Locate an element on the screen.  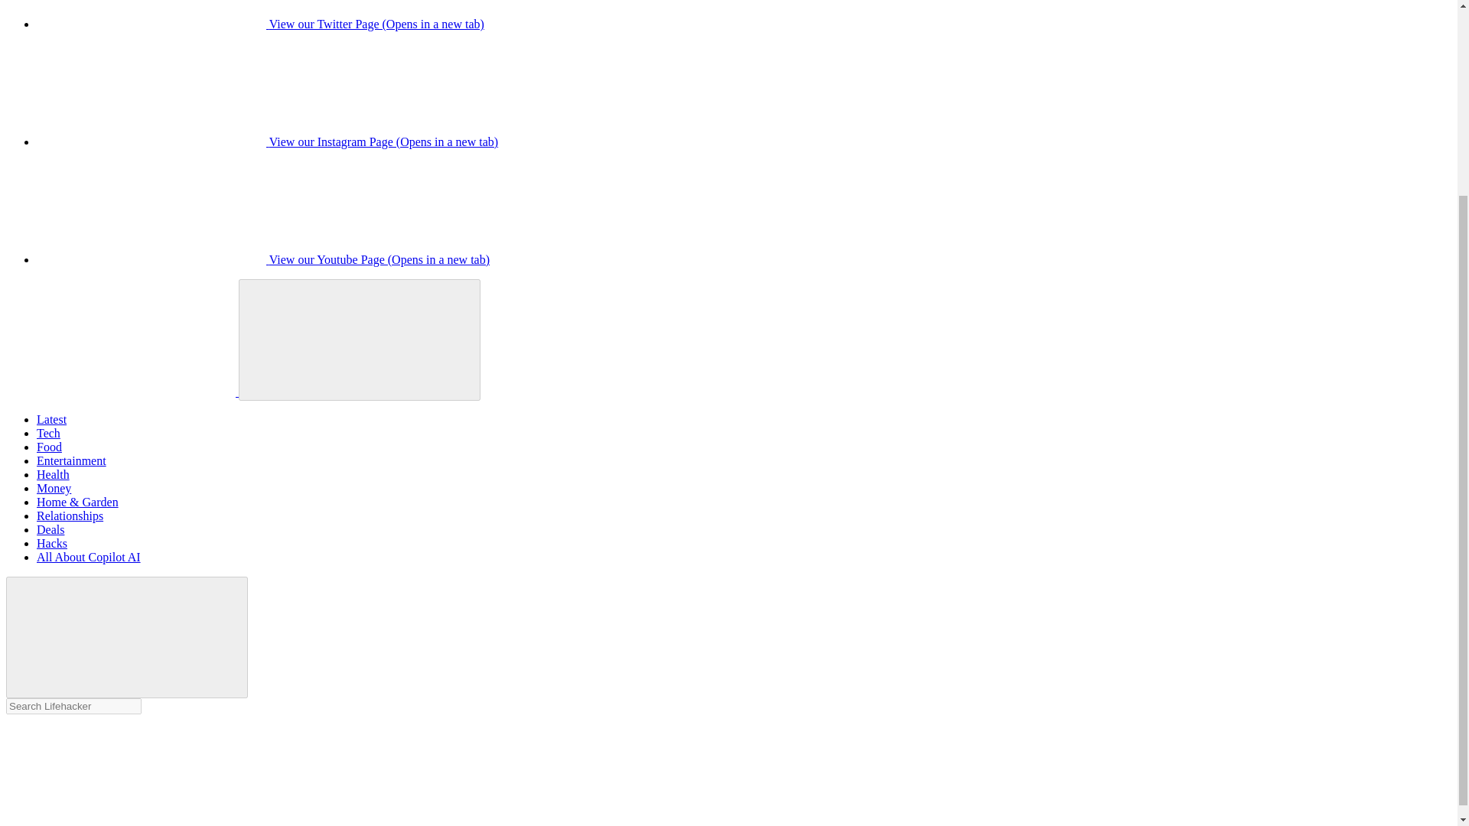
Hacks is located at coordinates (52, 543).